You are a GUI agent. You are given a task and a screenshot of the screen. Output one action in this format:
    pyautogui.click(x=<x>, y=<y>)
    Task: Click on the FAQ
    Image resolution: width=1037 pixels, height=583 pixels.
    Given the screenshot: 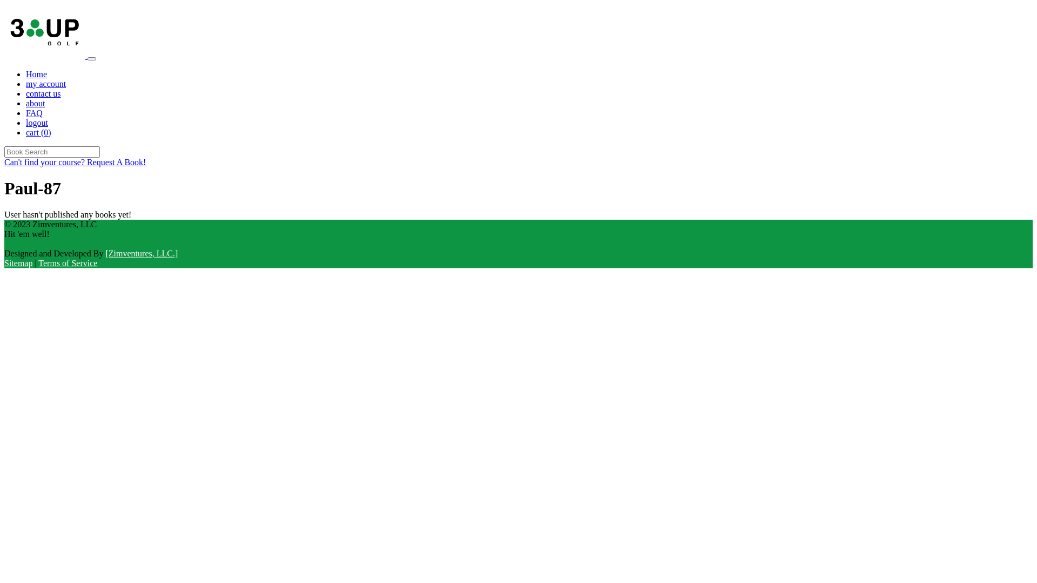 What is the action you would take?
    pyautogui.click(x=35, y=113)
    